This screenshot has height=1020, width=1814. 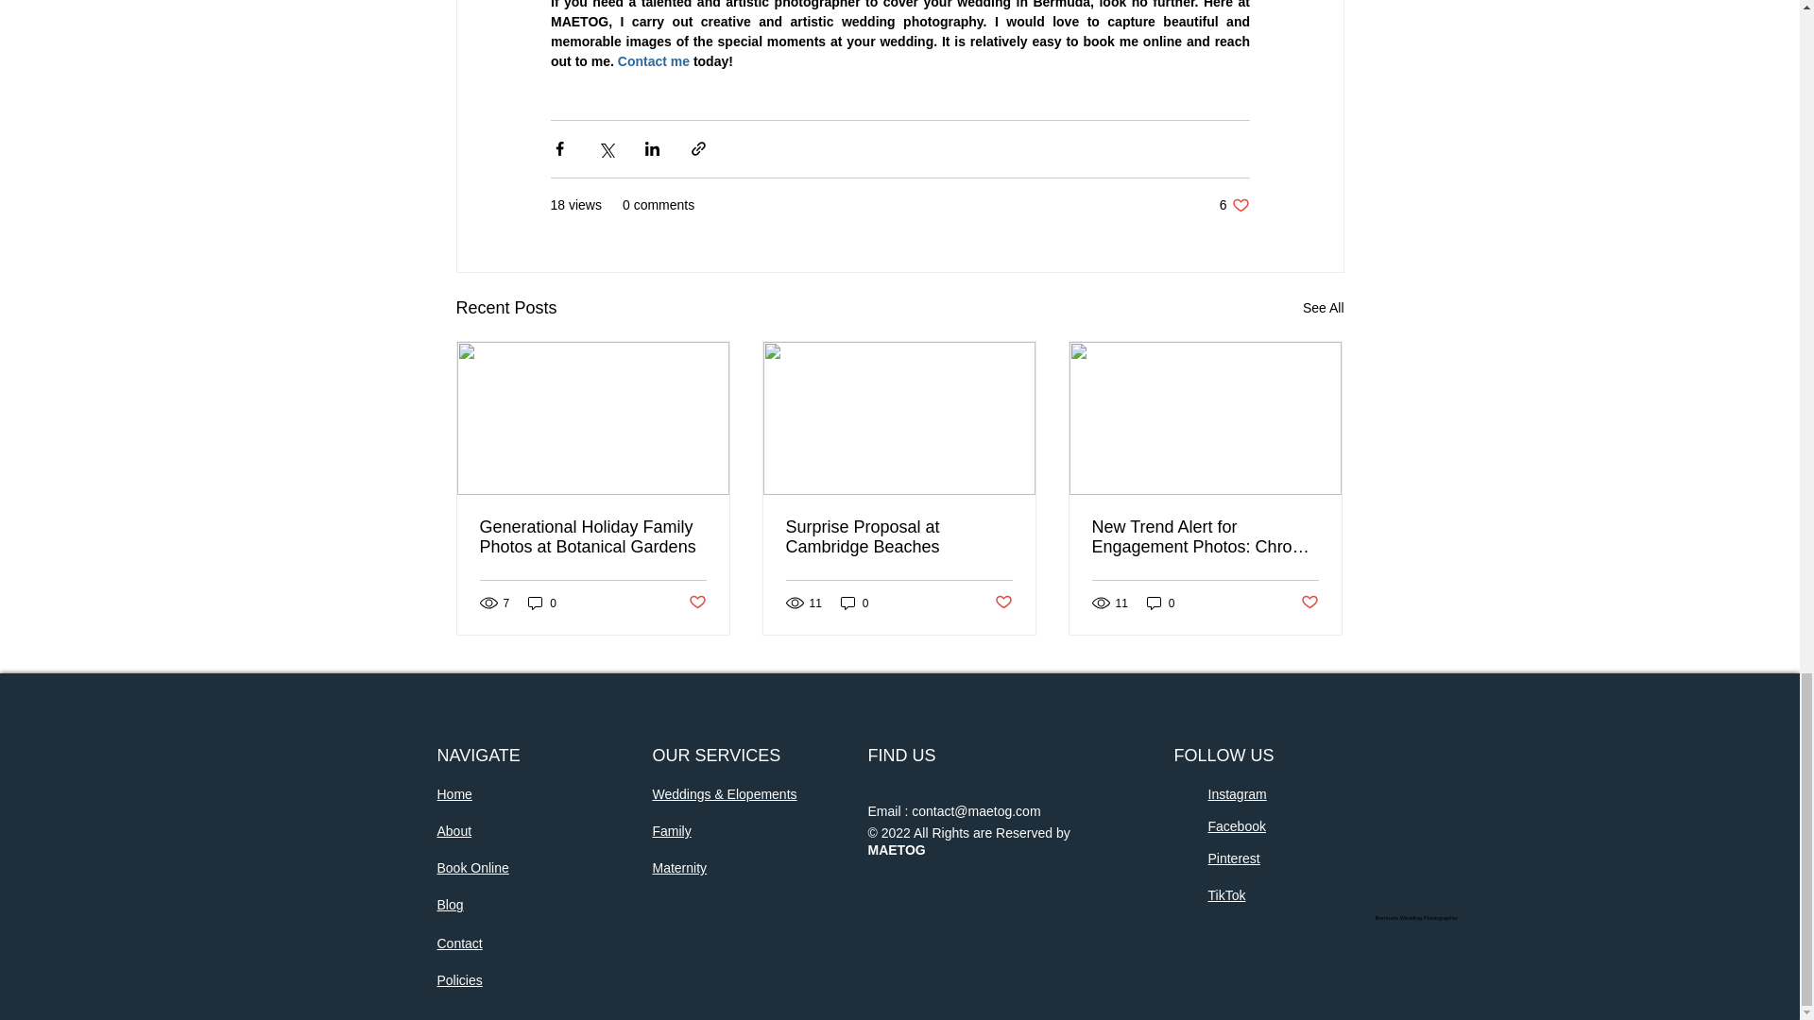 I want to click on Contact me, so click(x=695, y=603).